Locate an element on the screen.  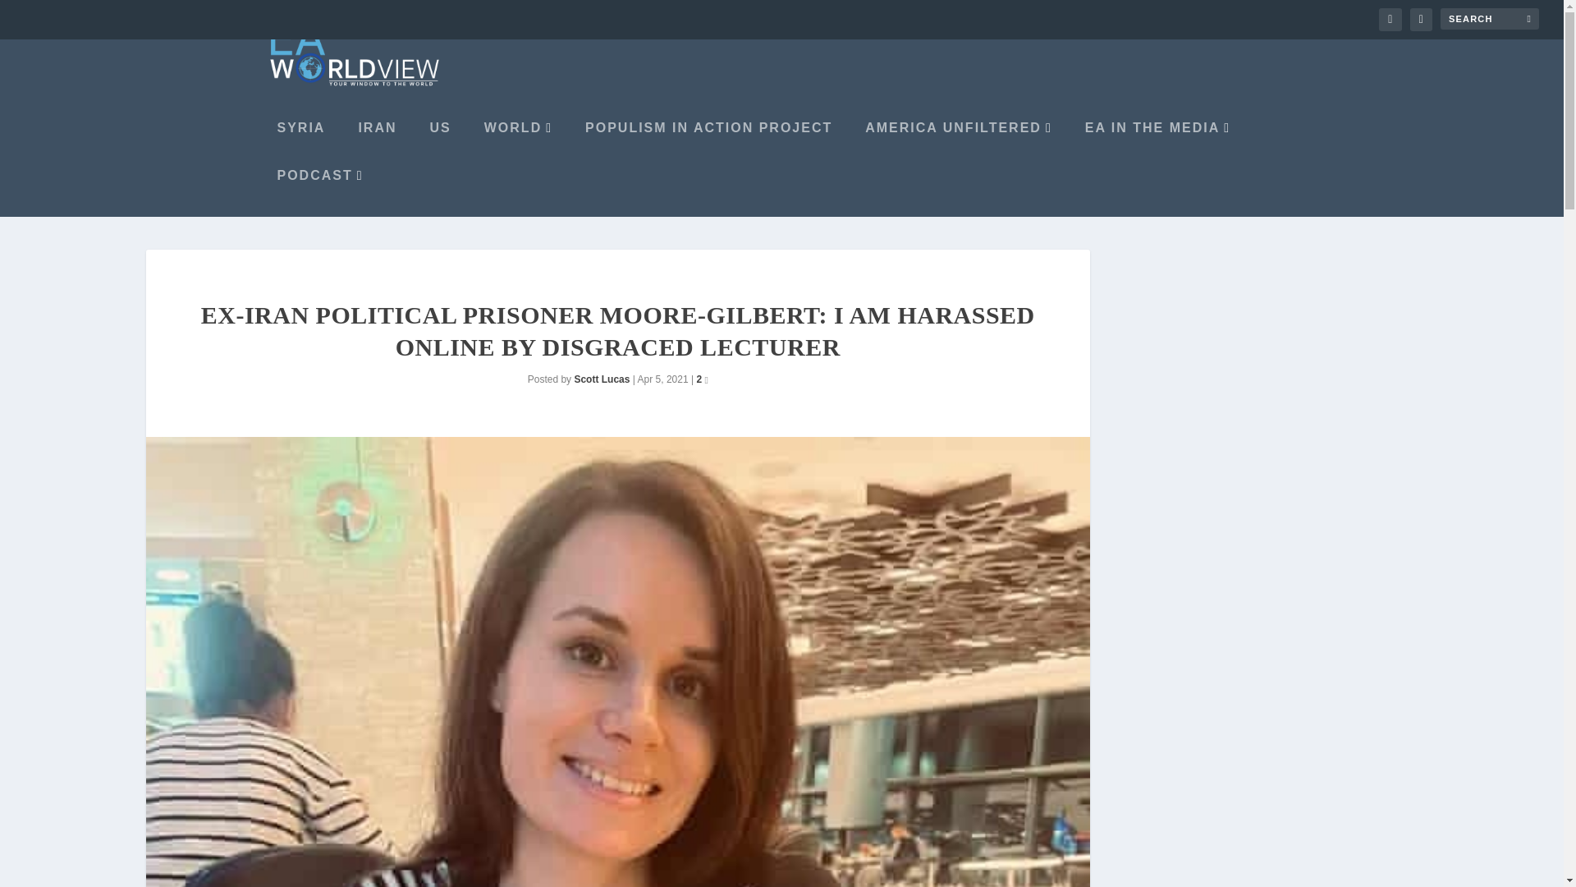
2 is located at coordinates (702, 378).